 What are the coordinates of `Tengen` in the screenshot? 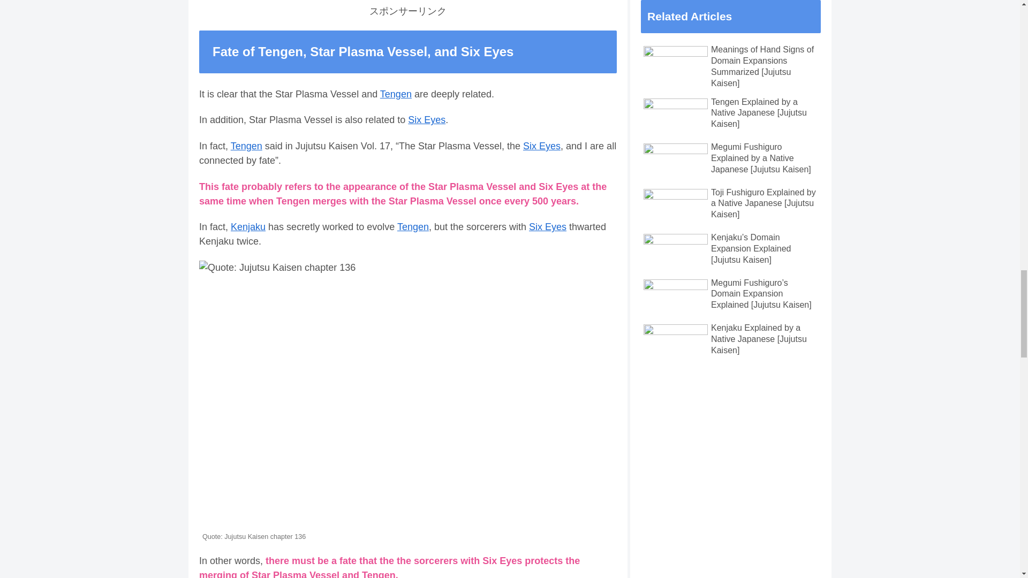 It's located at (246, 146).